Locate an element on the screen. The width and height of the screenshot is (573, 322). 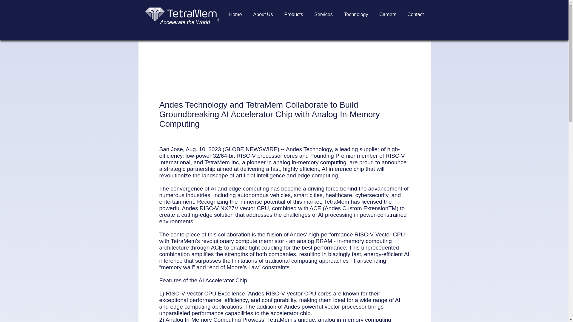
Technology is located at coordinates (356, 14).